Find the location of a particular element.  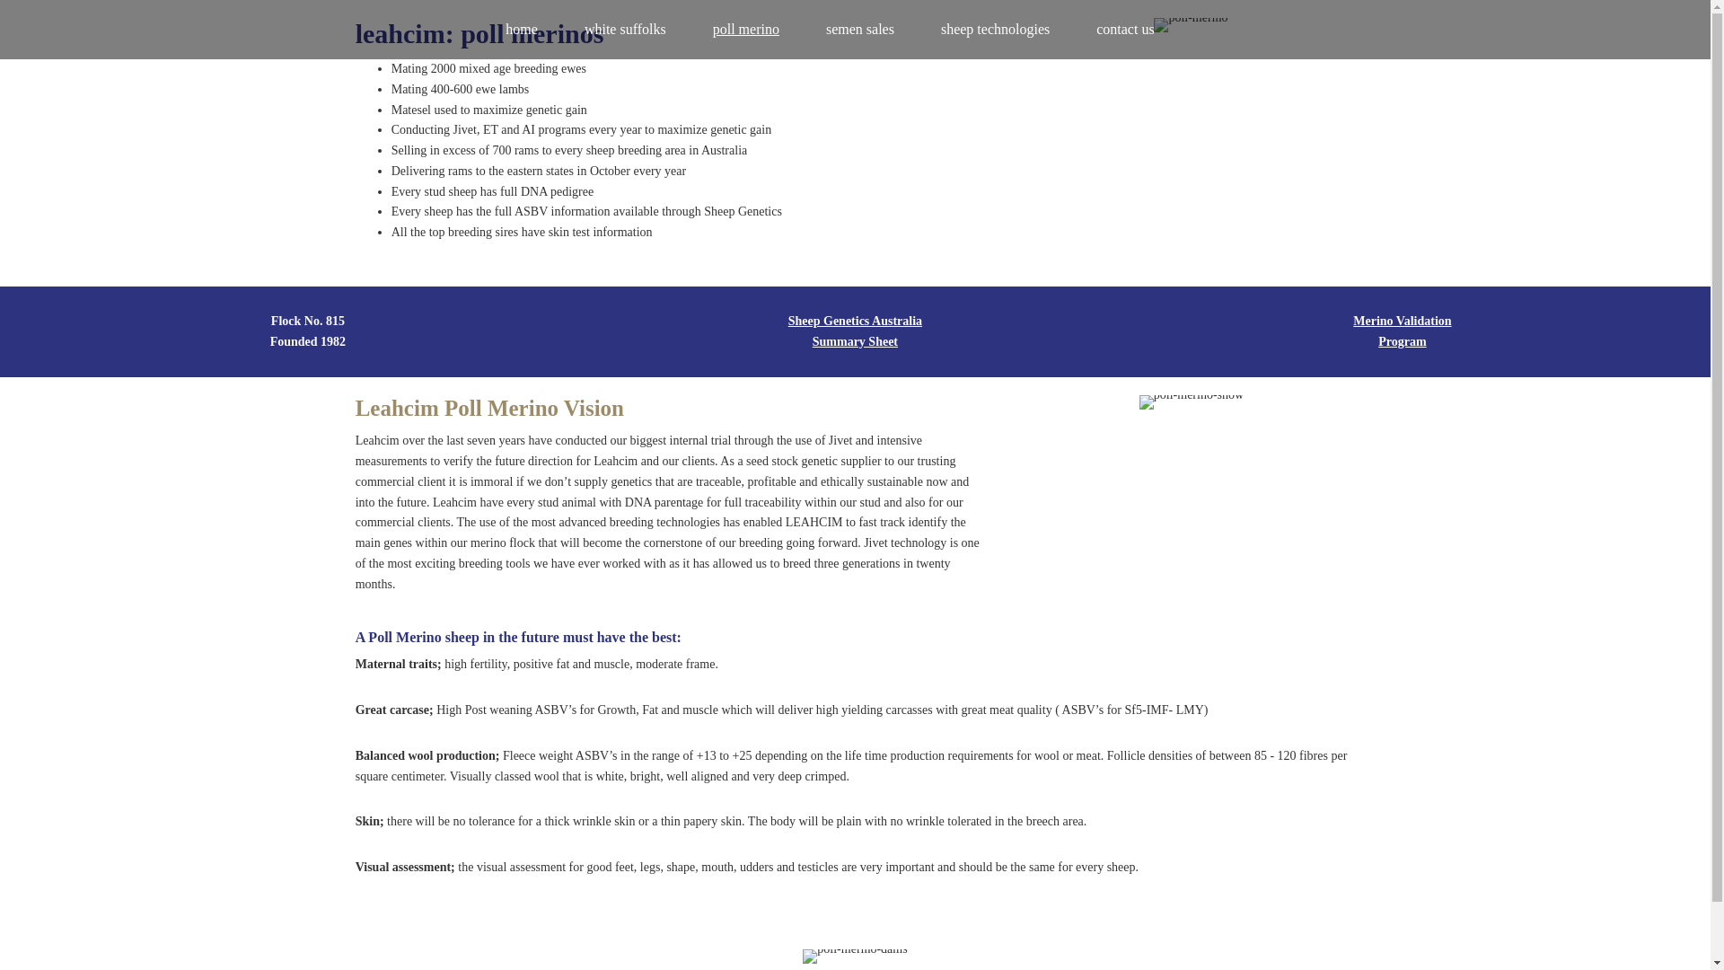

semen sales is located at coordinates (860, 30).